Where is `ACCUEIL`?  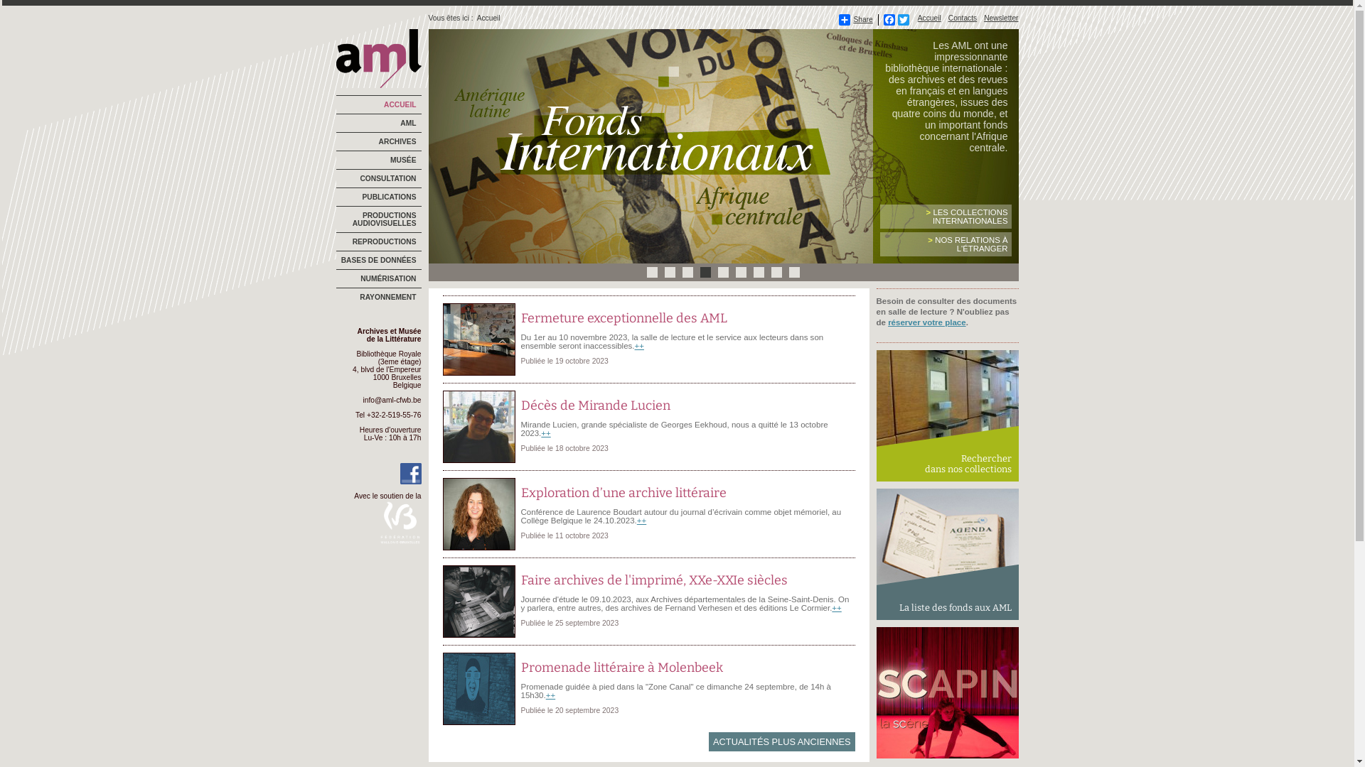 ACCUEIL is located at coordinates (378, 104).